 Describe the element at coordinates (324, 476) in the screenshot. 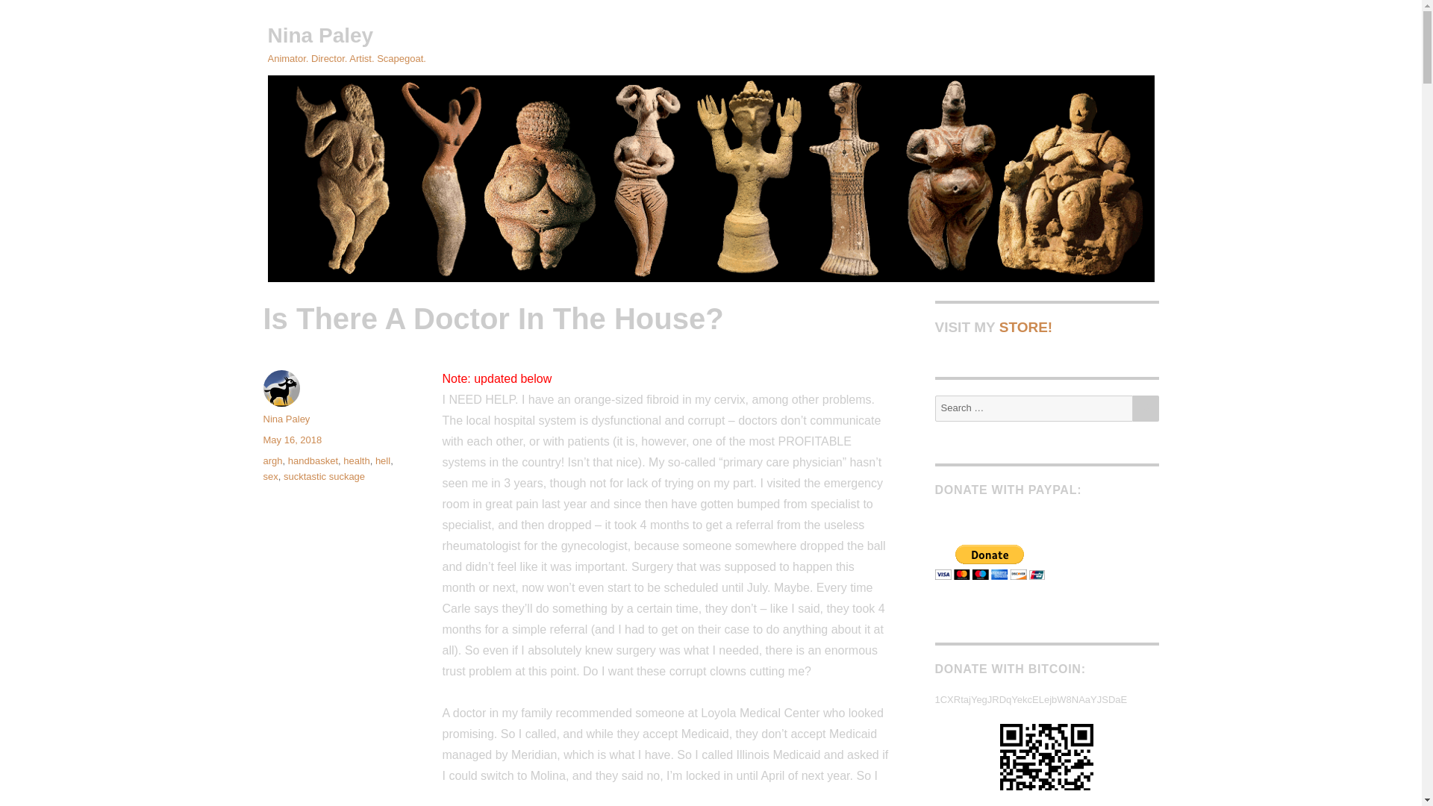

I see `sucktastic suckage` at that location.